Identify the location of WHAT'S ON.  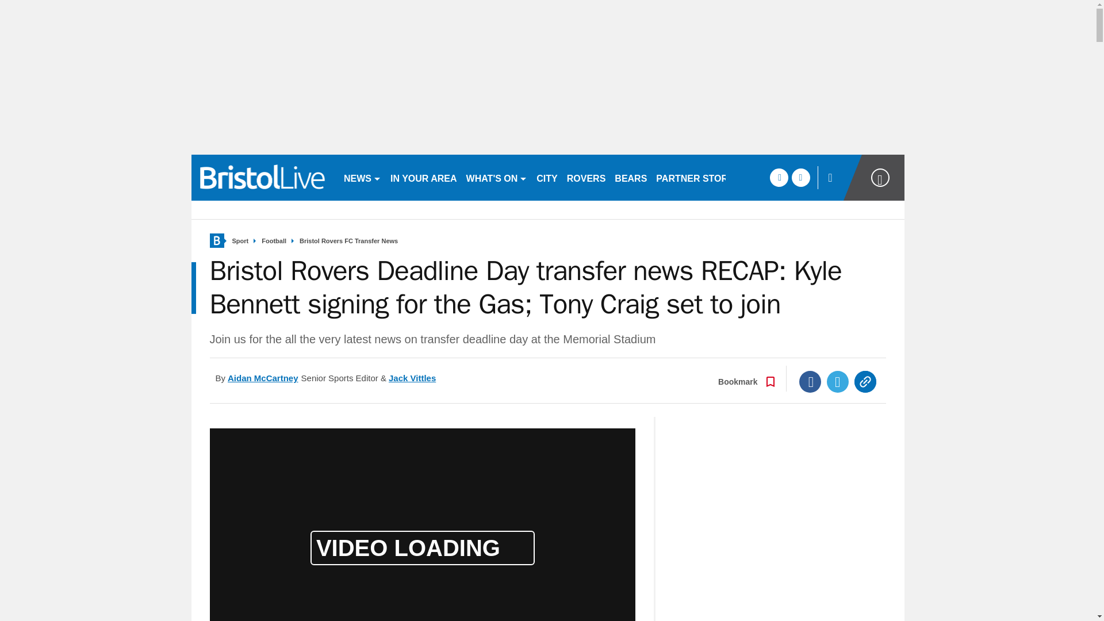
(497, 177).